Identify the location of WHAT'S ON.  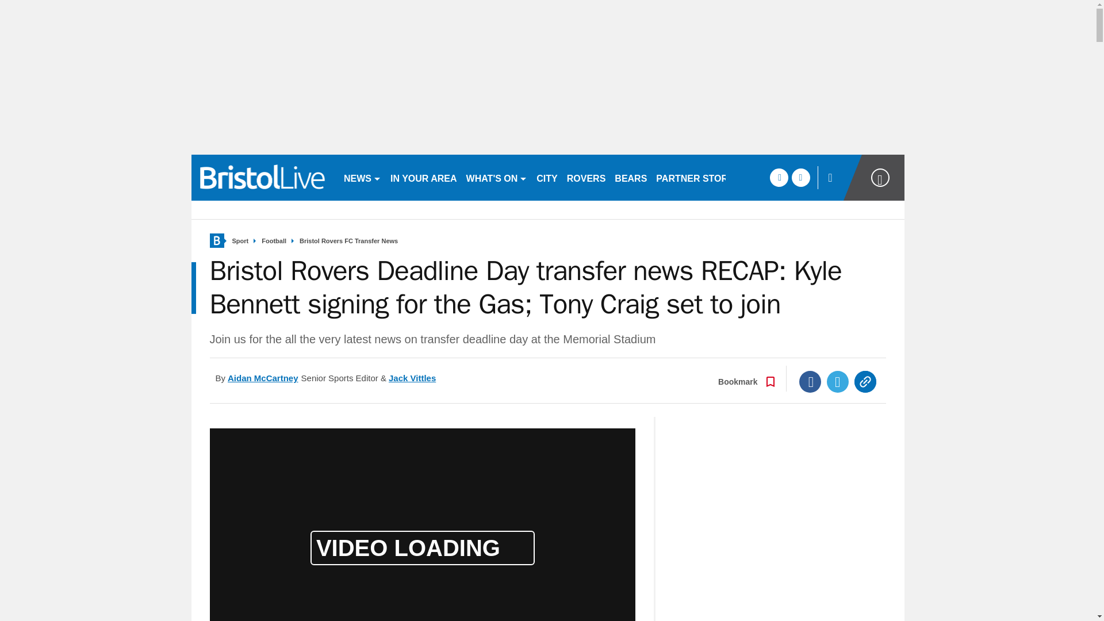
(497, 177).